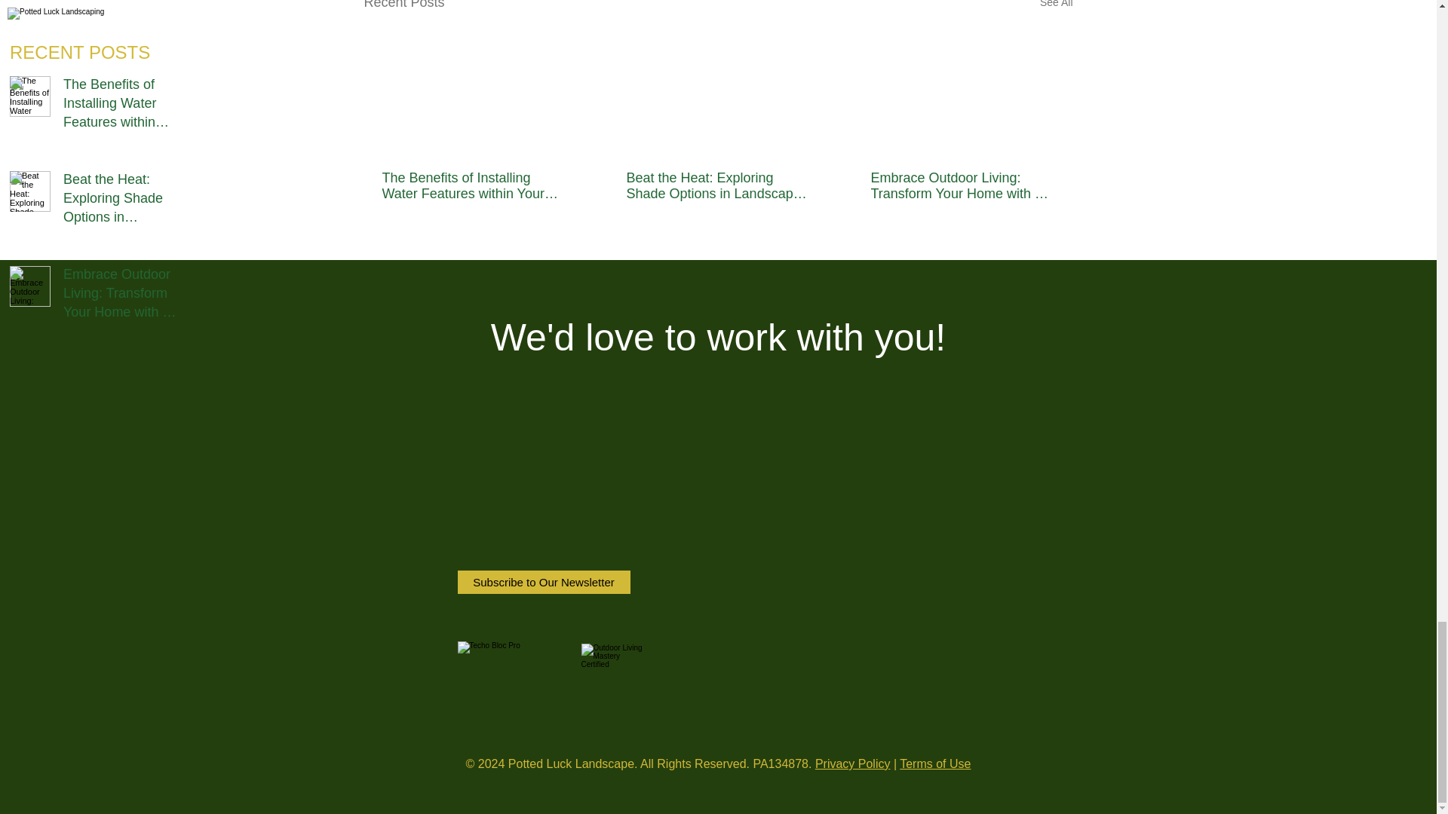  I want to click on See All, so click(1056, 7).